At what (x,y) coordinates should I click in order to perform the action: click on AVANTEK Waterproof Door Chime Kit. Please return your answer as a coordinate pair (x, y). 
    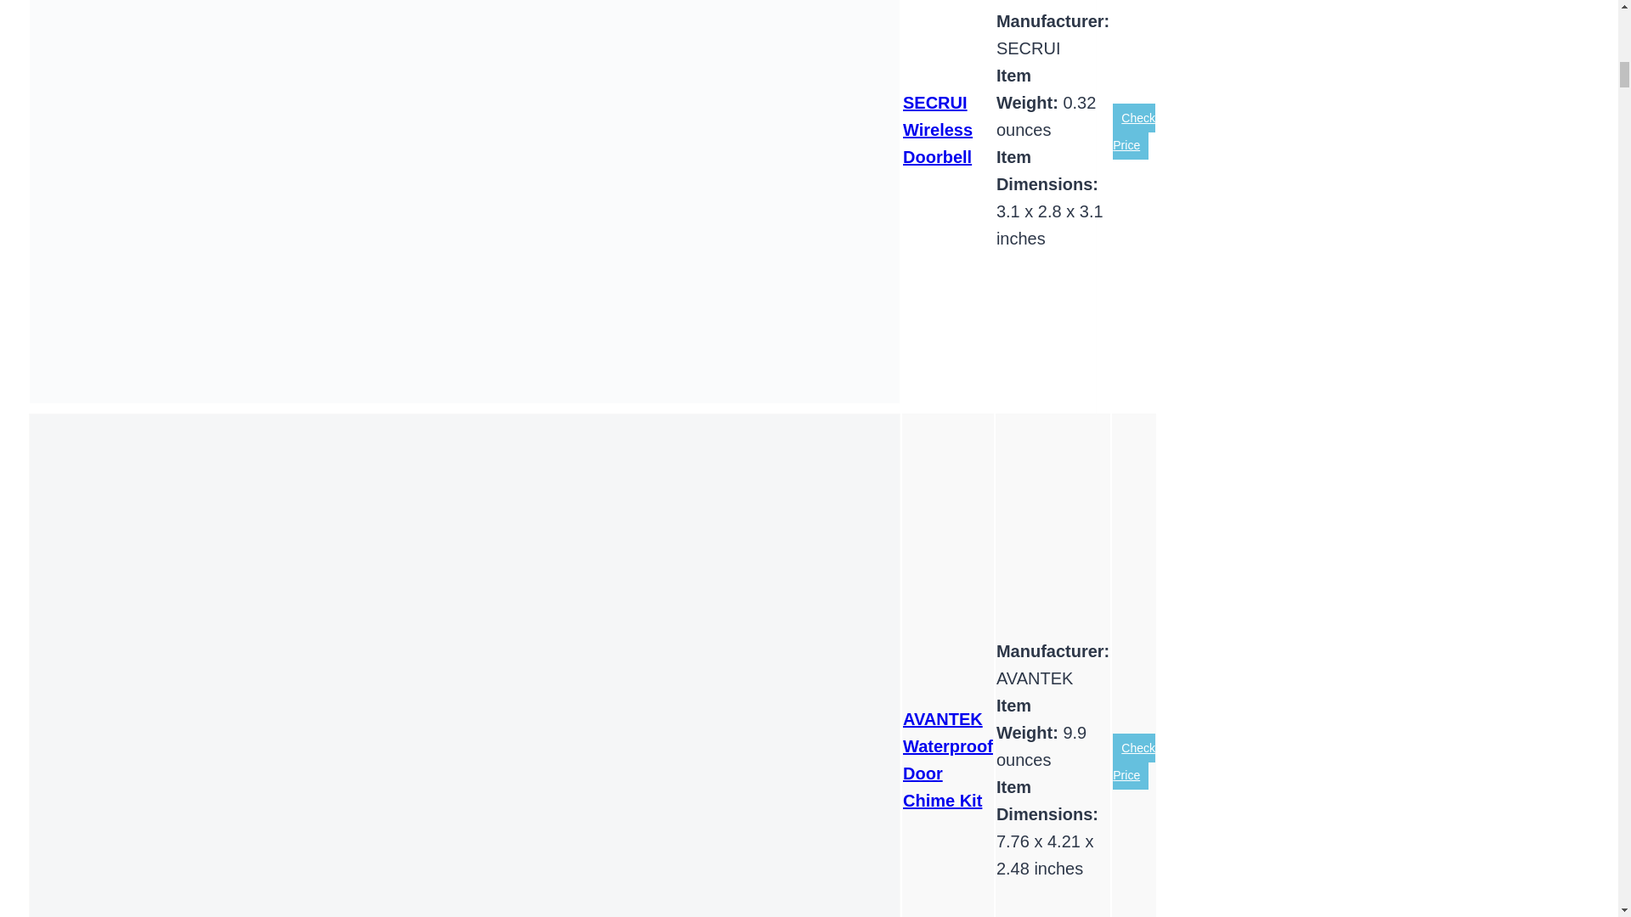
    Looking at the image, I should click on (948, 759).